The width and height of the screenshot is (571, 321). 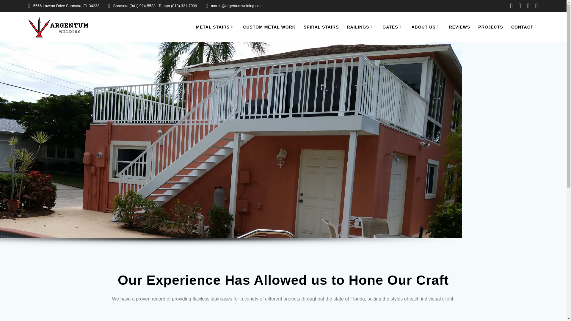 What do you see at coordinates (491, 27) in the screenshot?
I see `PROJECTS` at bounding box center [491, 27].